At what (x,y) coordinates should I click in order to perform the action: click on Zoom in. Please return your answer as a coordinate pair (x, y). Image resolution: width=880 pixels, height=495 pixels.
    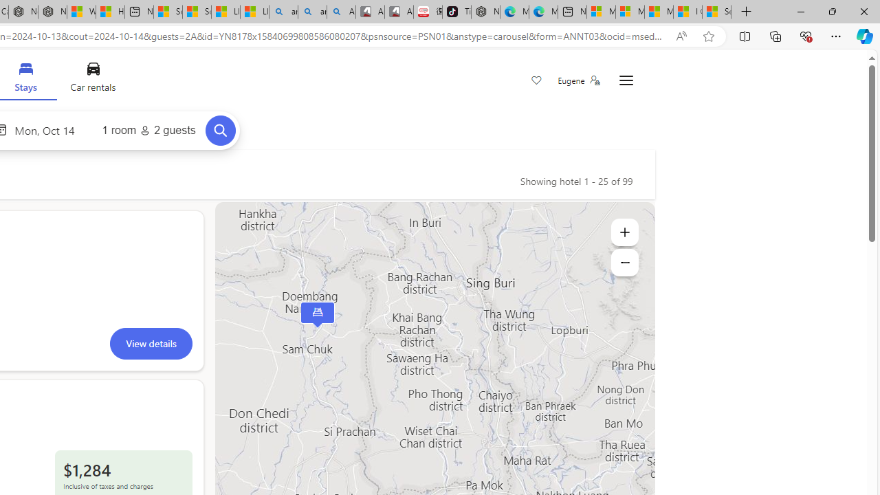
    Looking at the image, I should click on (624, 232).